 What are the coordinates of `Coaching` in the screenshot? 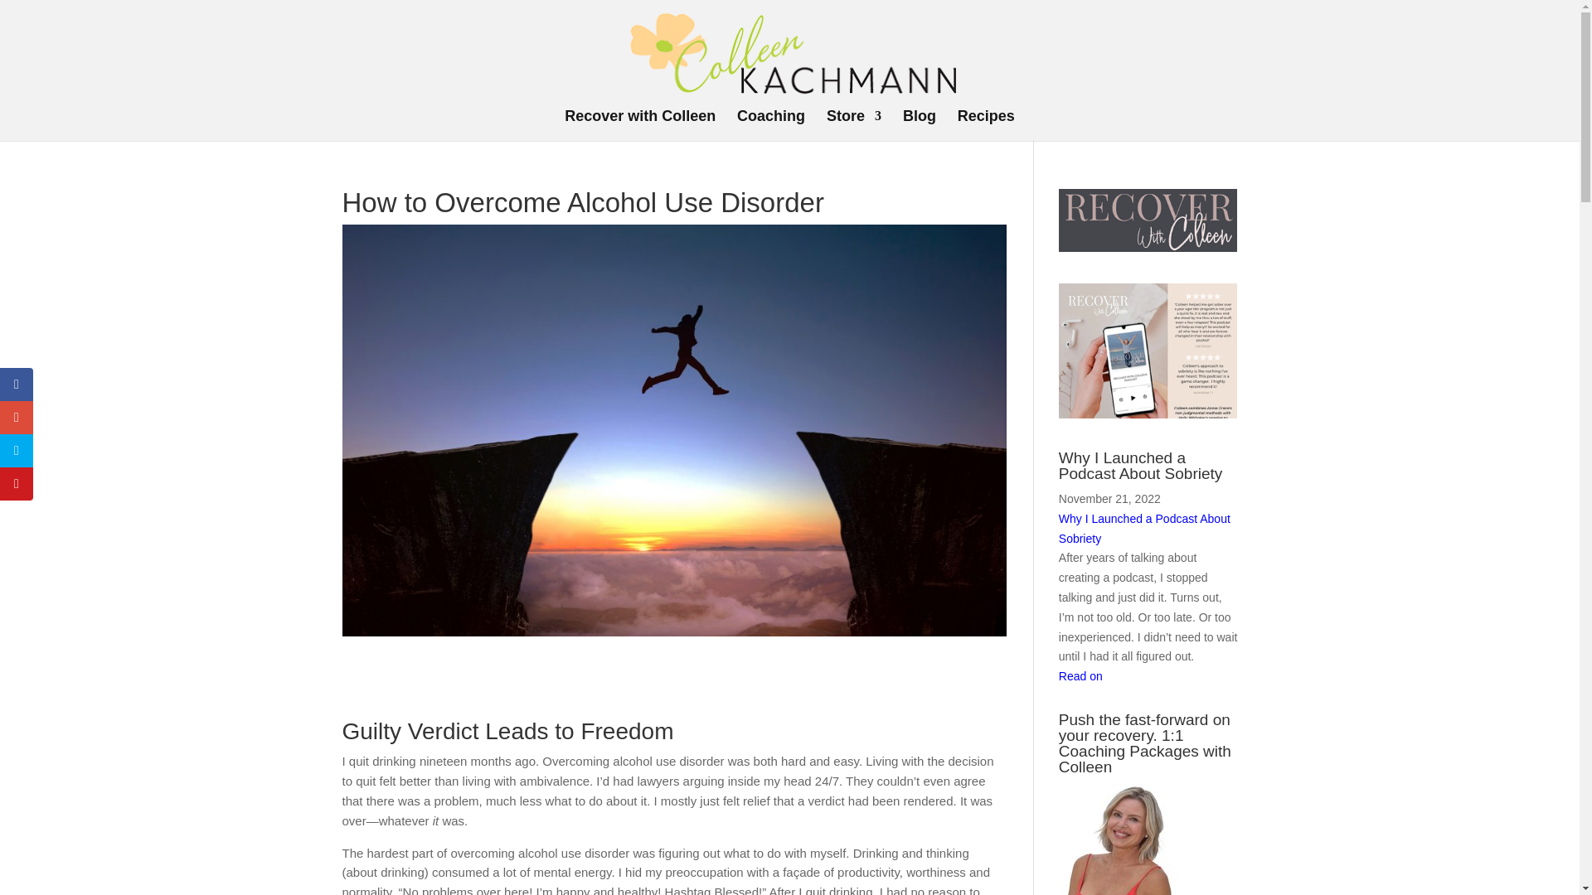 It's located at (771, 124).